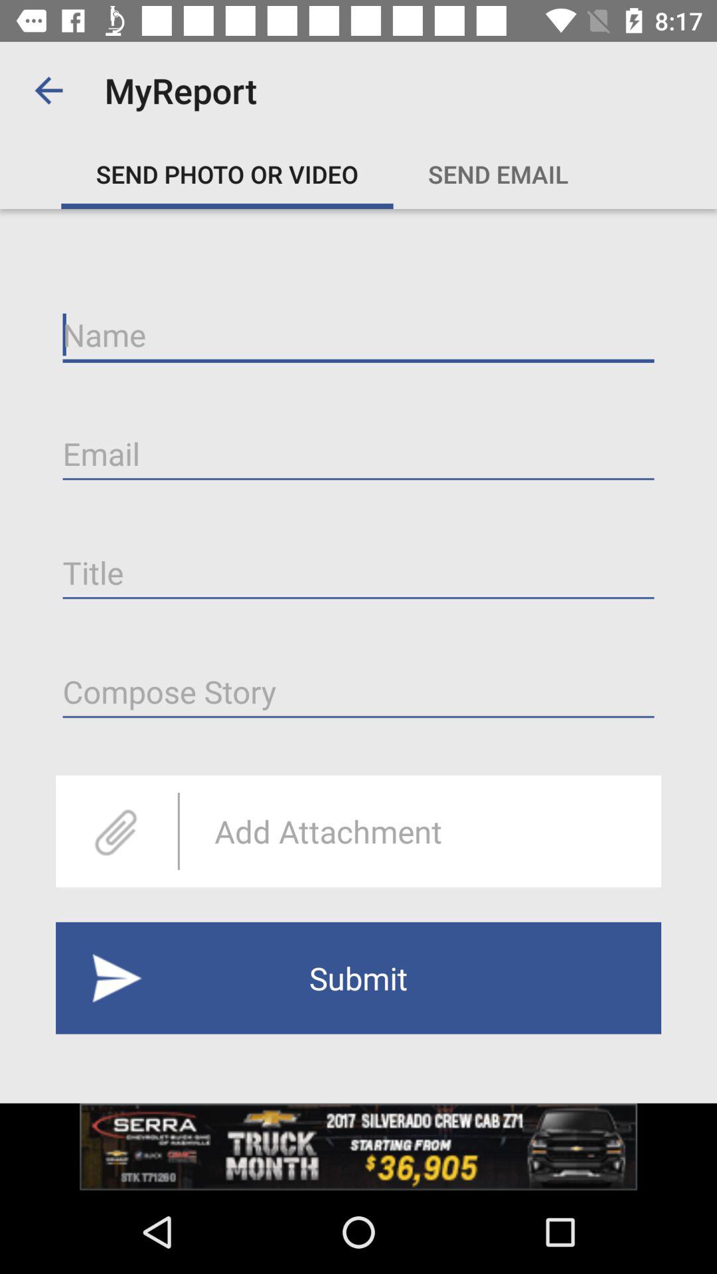 Image resolution: width=717 pixels, height=1274 pixels. Describe the element at coordinates (358, 335) in the screenshot. I see `type name on line` at that location.